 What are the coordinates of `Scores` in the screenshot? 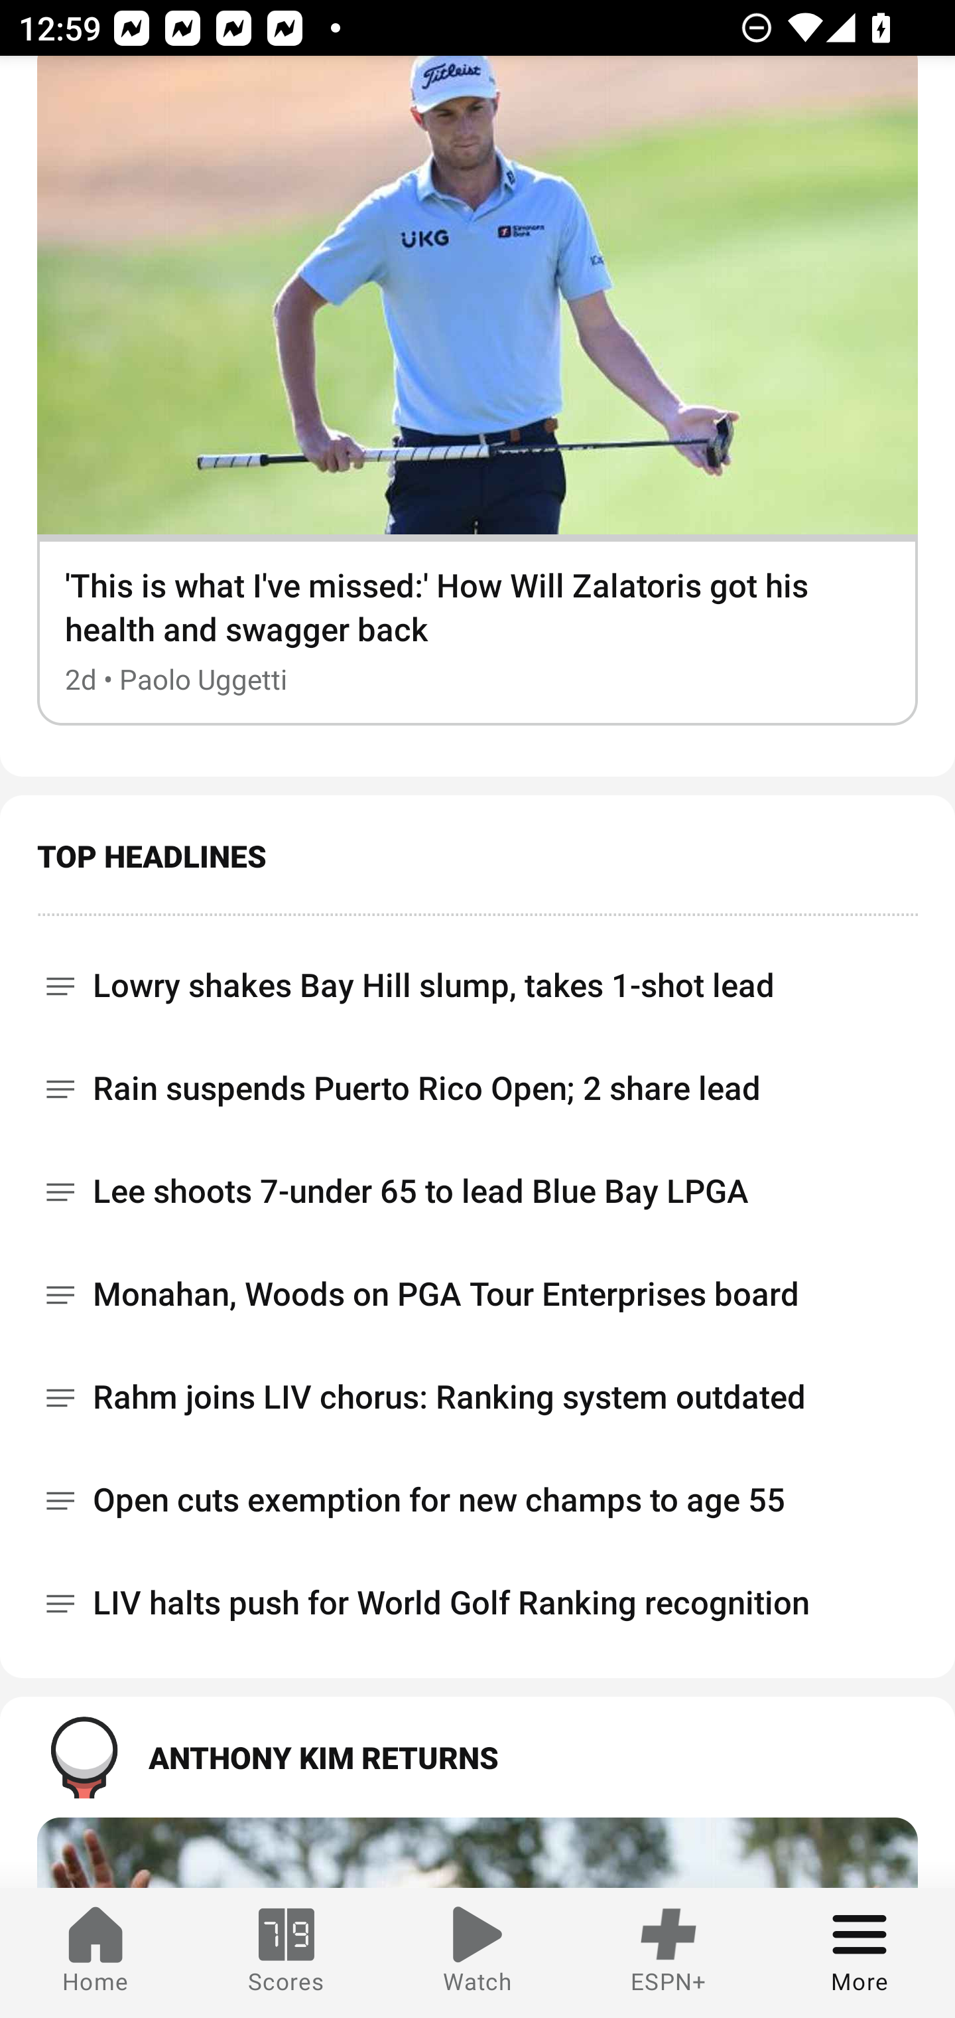 It's located at (286, 1953).